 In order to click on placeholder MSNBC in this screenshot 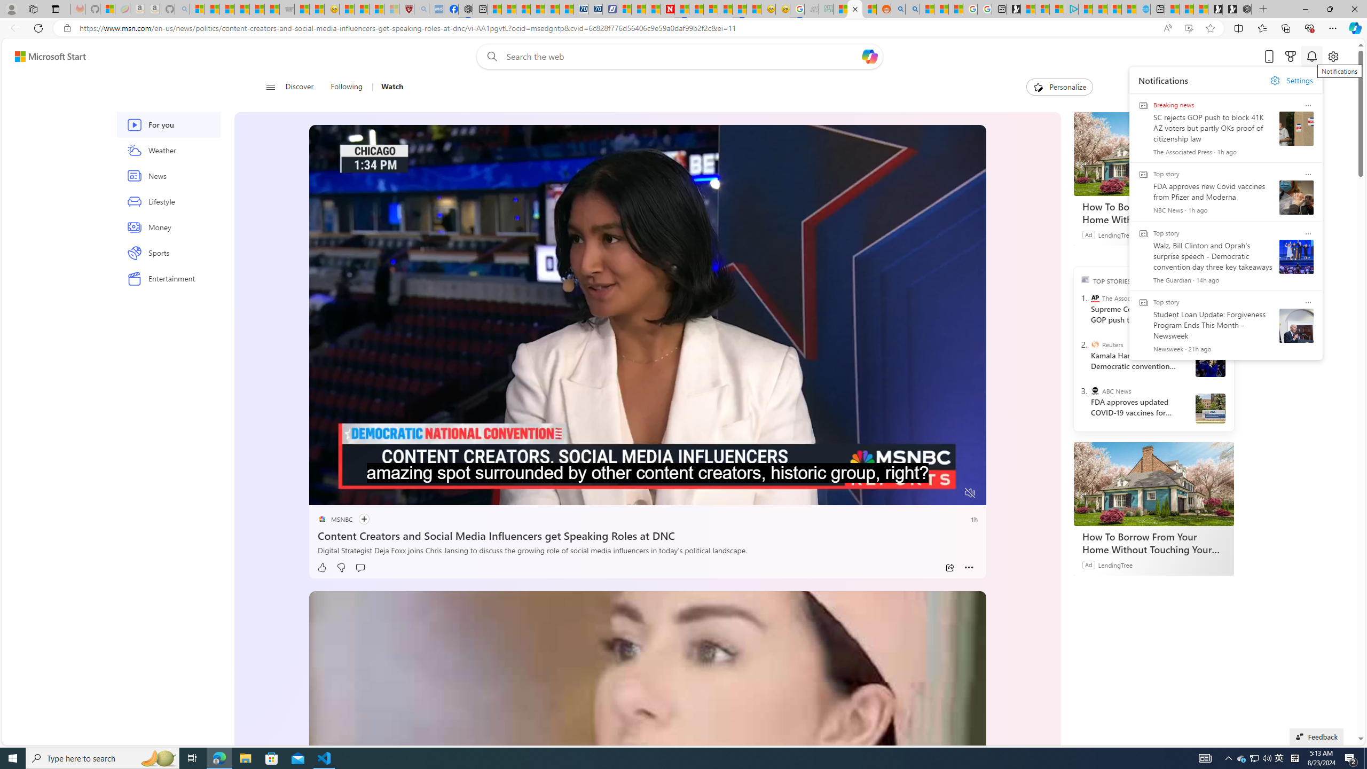, I will do `click(334, 519)`.